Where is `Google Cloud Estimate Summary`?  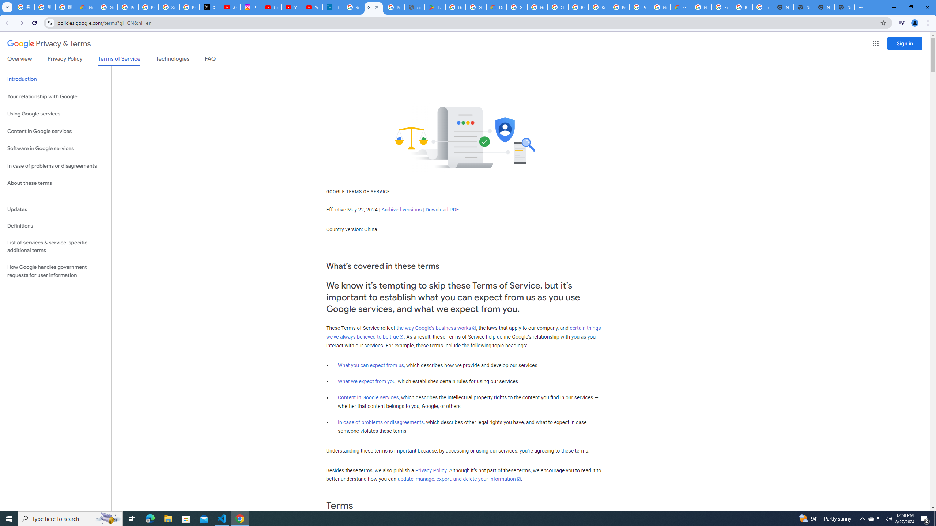
Google Cloud Estimate Summary is located at coordinates (681, 7).